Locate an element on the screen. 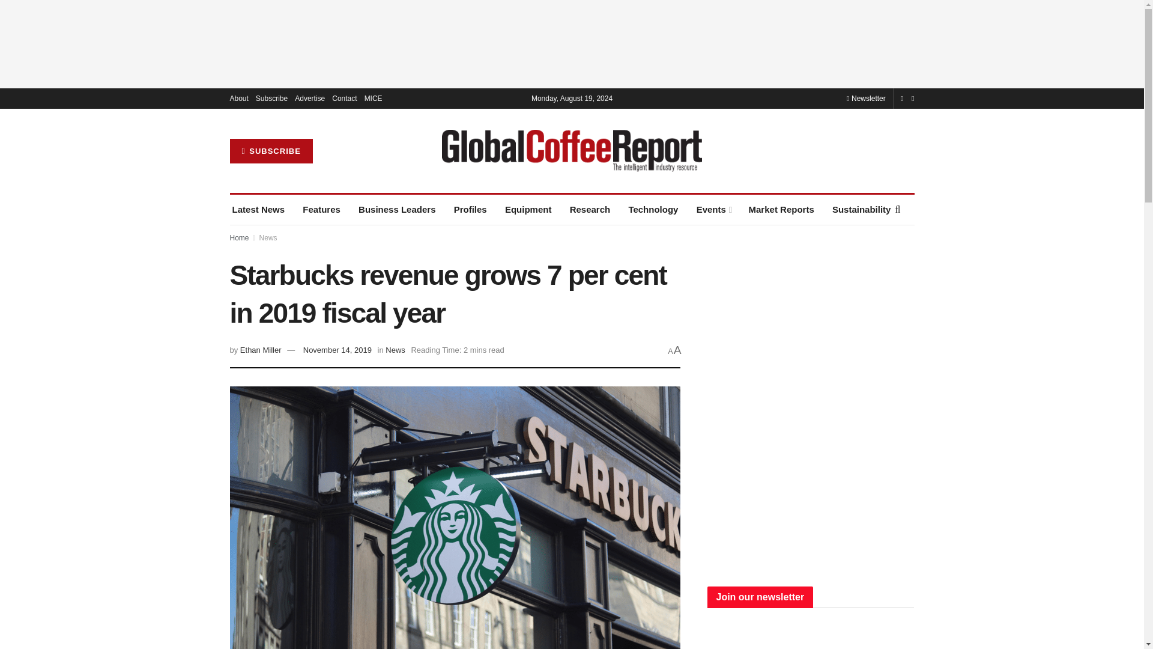 The height and width of the screenshot is (649, 1153). Profiles is located at coordinates (470, 209).